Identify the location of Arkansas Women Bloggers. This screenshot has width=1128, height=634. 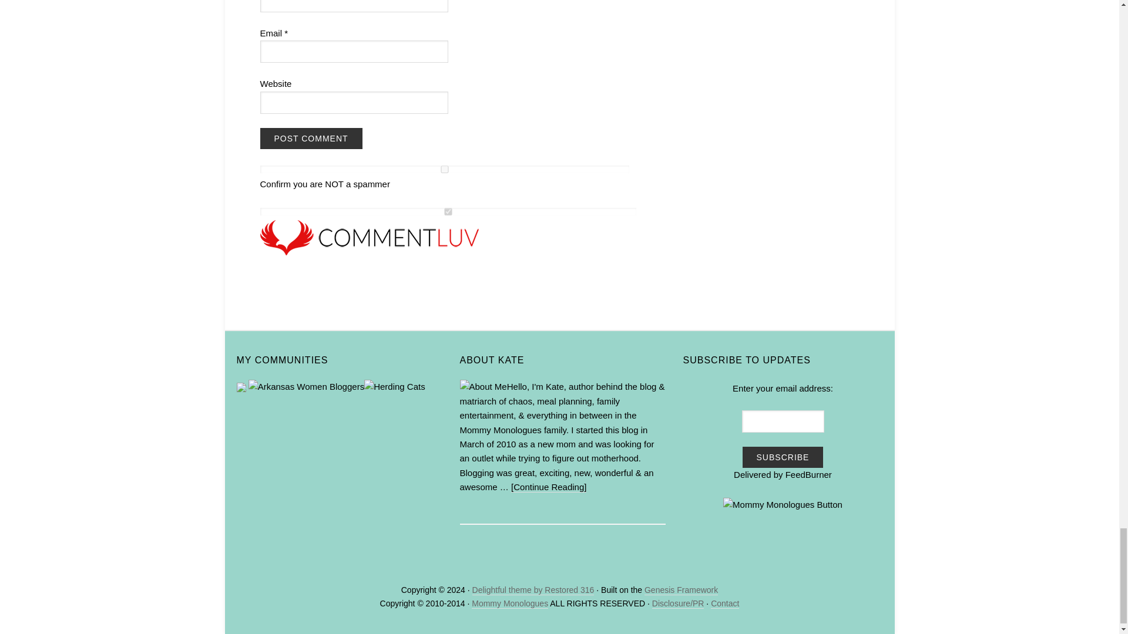
(306, 386).